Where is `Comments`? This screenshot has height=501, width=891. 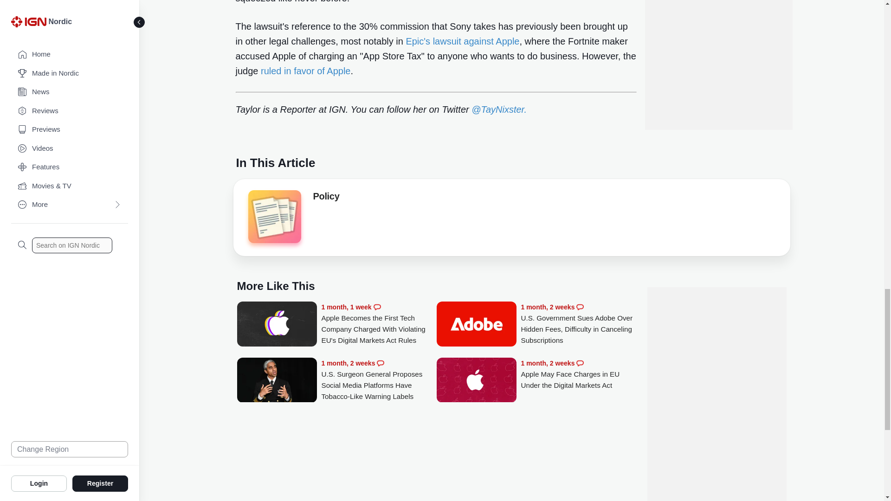
Comments is located at coordinates (580, 363).